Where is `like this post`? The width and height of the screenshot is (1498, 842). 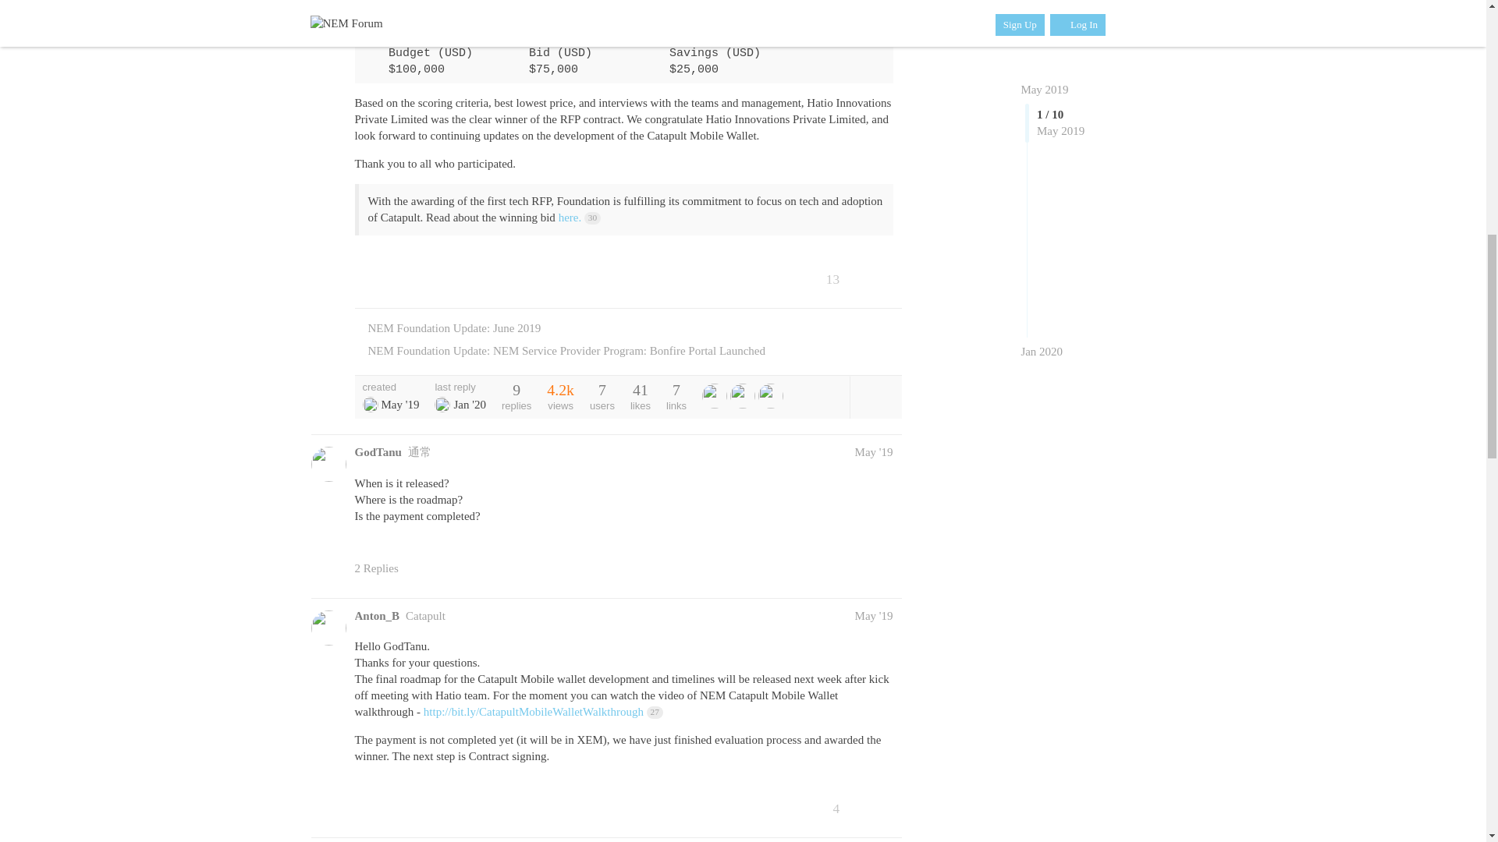 like this post is located at coordinates (853, 279).